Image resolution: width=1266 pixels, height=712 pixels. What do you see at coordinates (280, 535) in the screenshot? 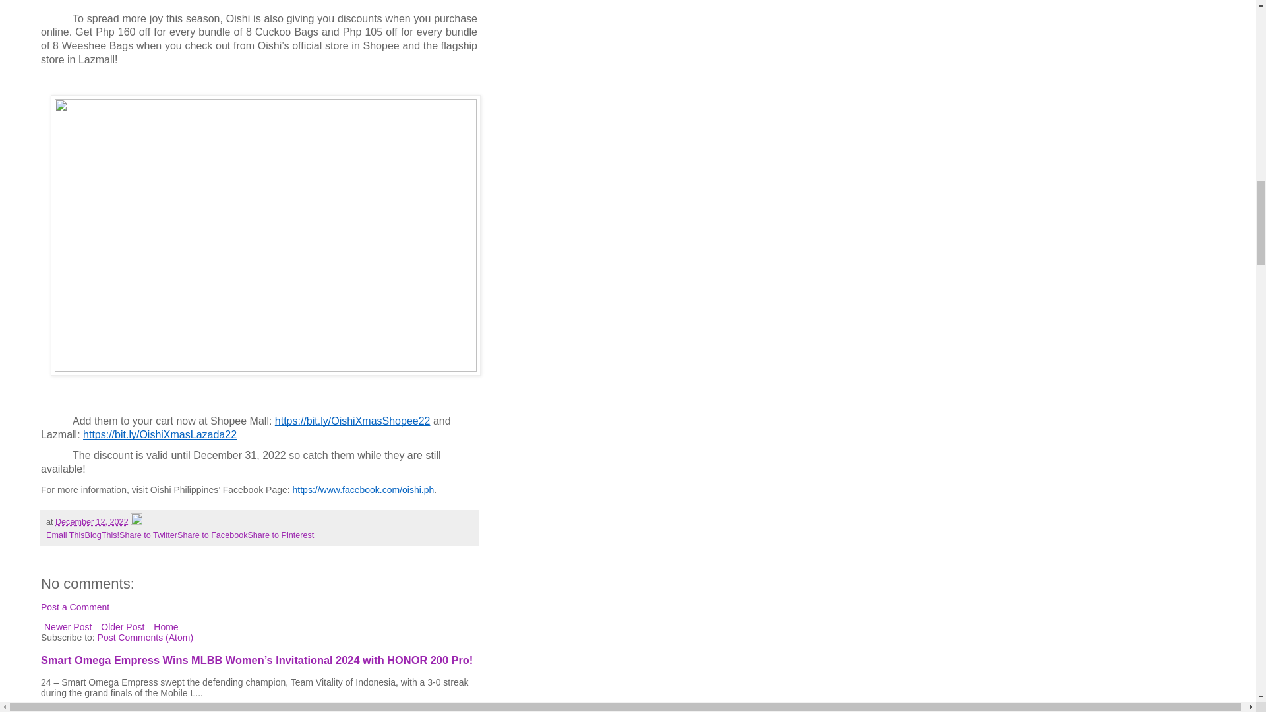
I see `Share to Pinterest` at bounding box center [280, 535].